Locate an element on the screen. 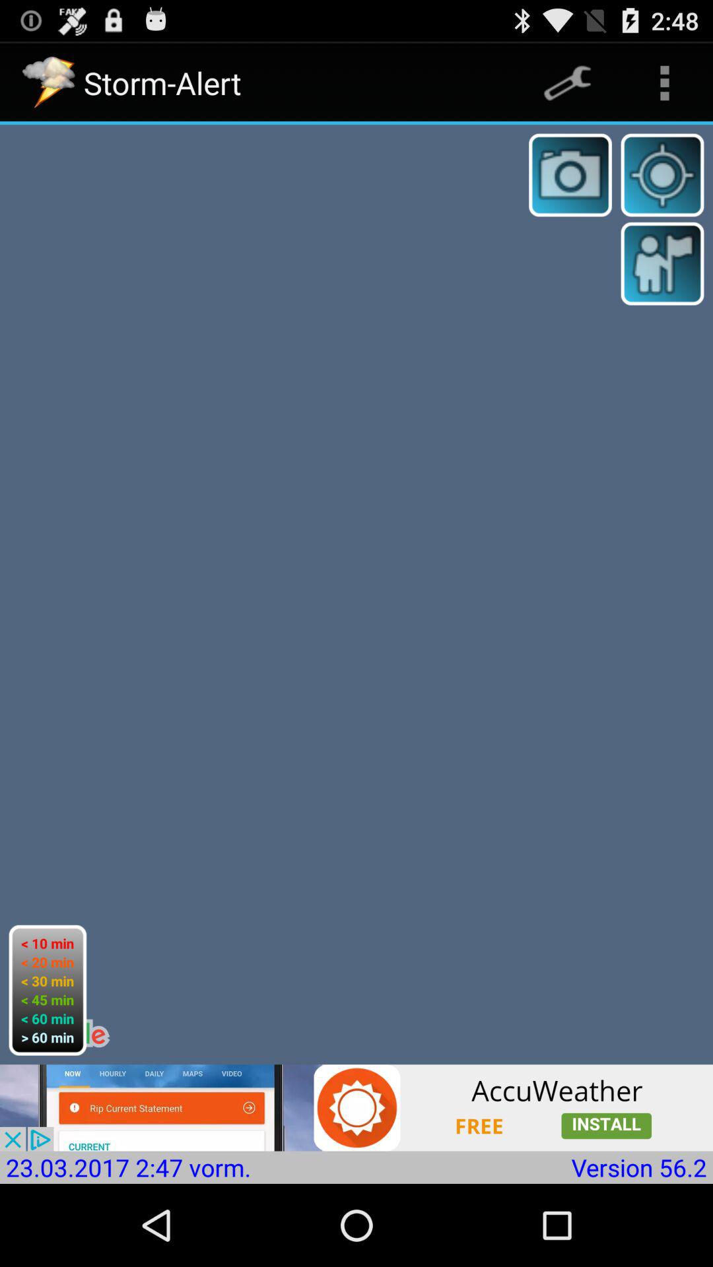  current location is located at coordinates (662, 175).